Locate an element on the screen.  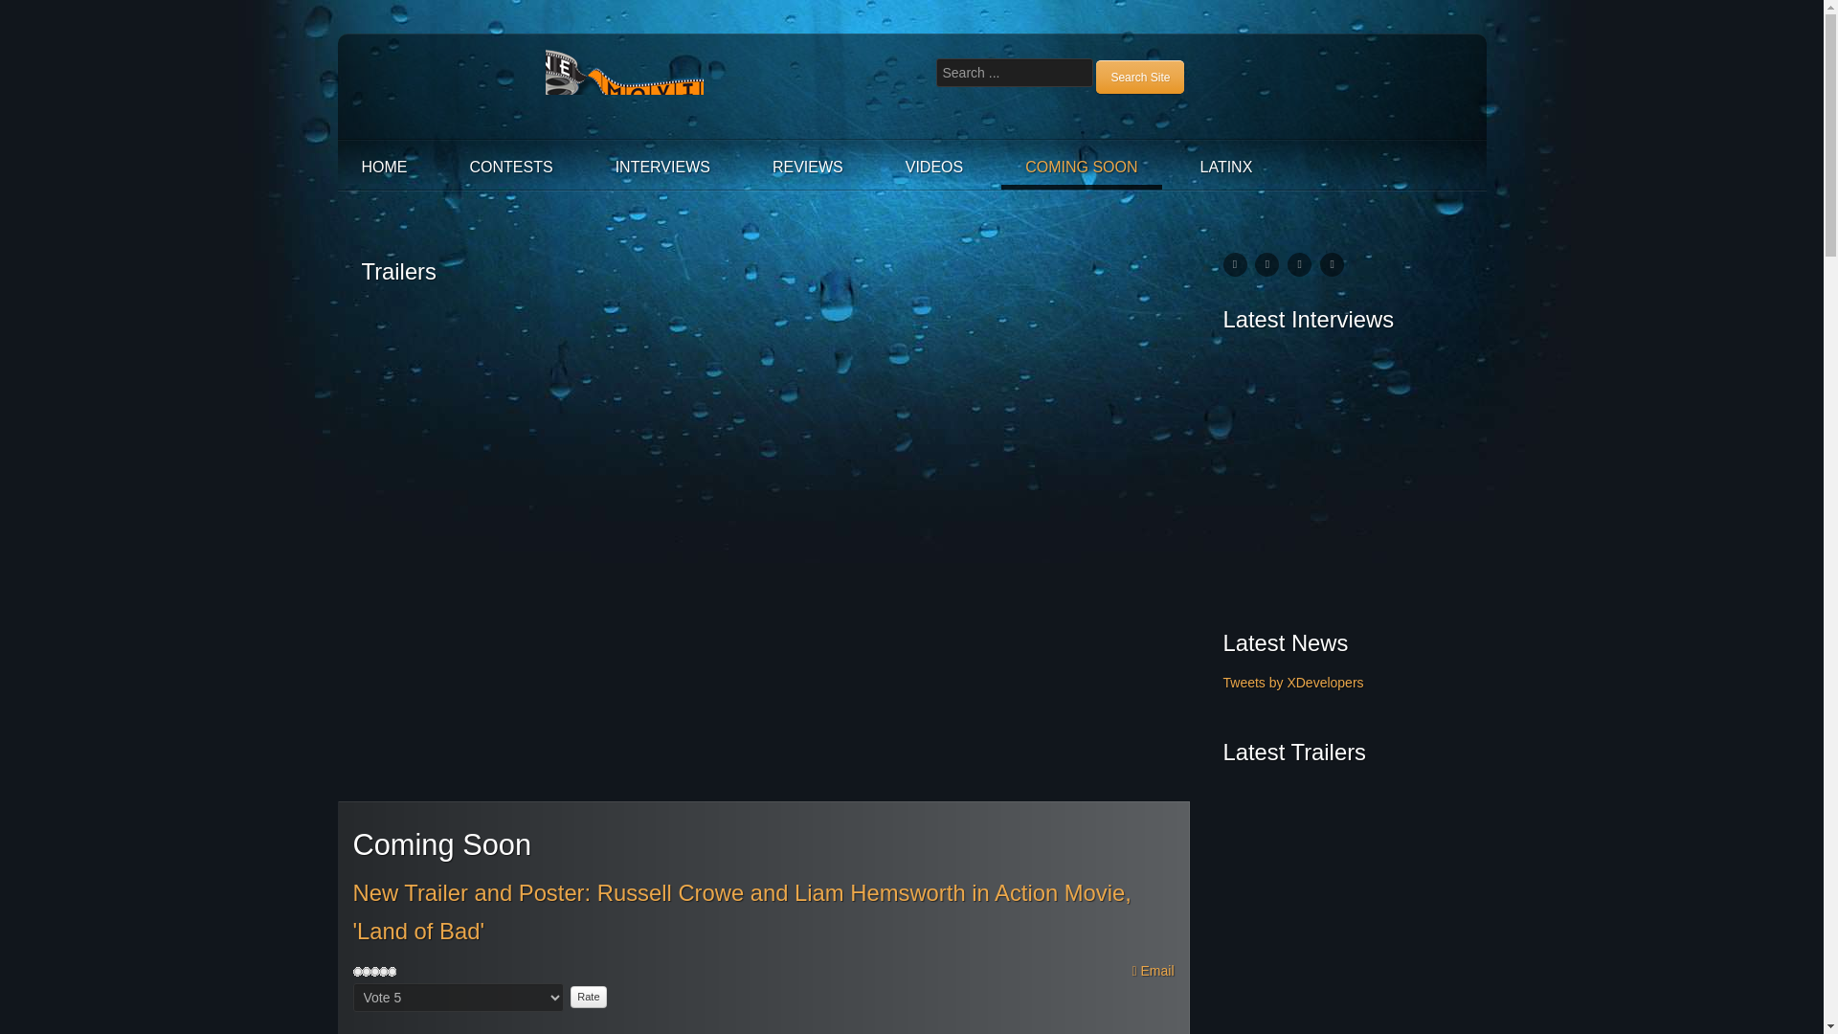
Coming Soon is located at coordinates (458, 1033).